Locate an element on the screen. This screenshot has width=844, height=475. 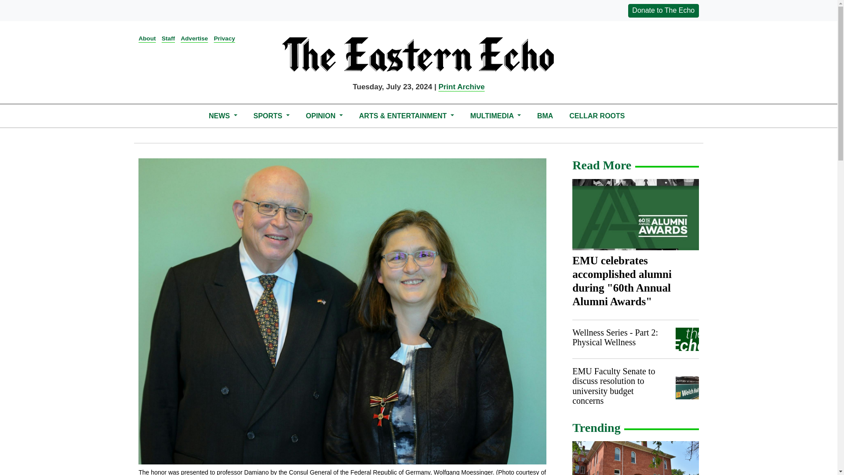
Wellness Series - Part 2: Physical Wellness is located at coordinates (615, 337).